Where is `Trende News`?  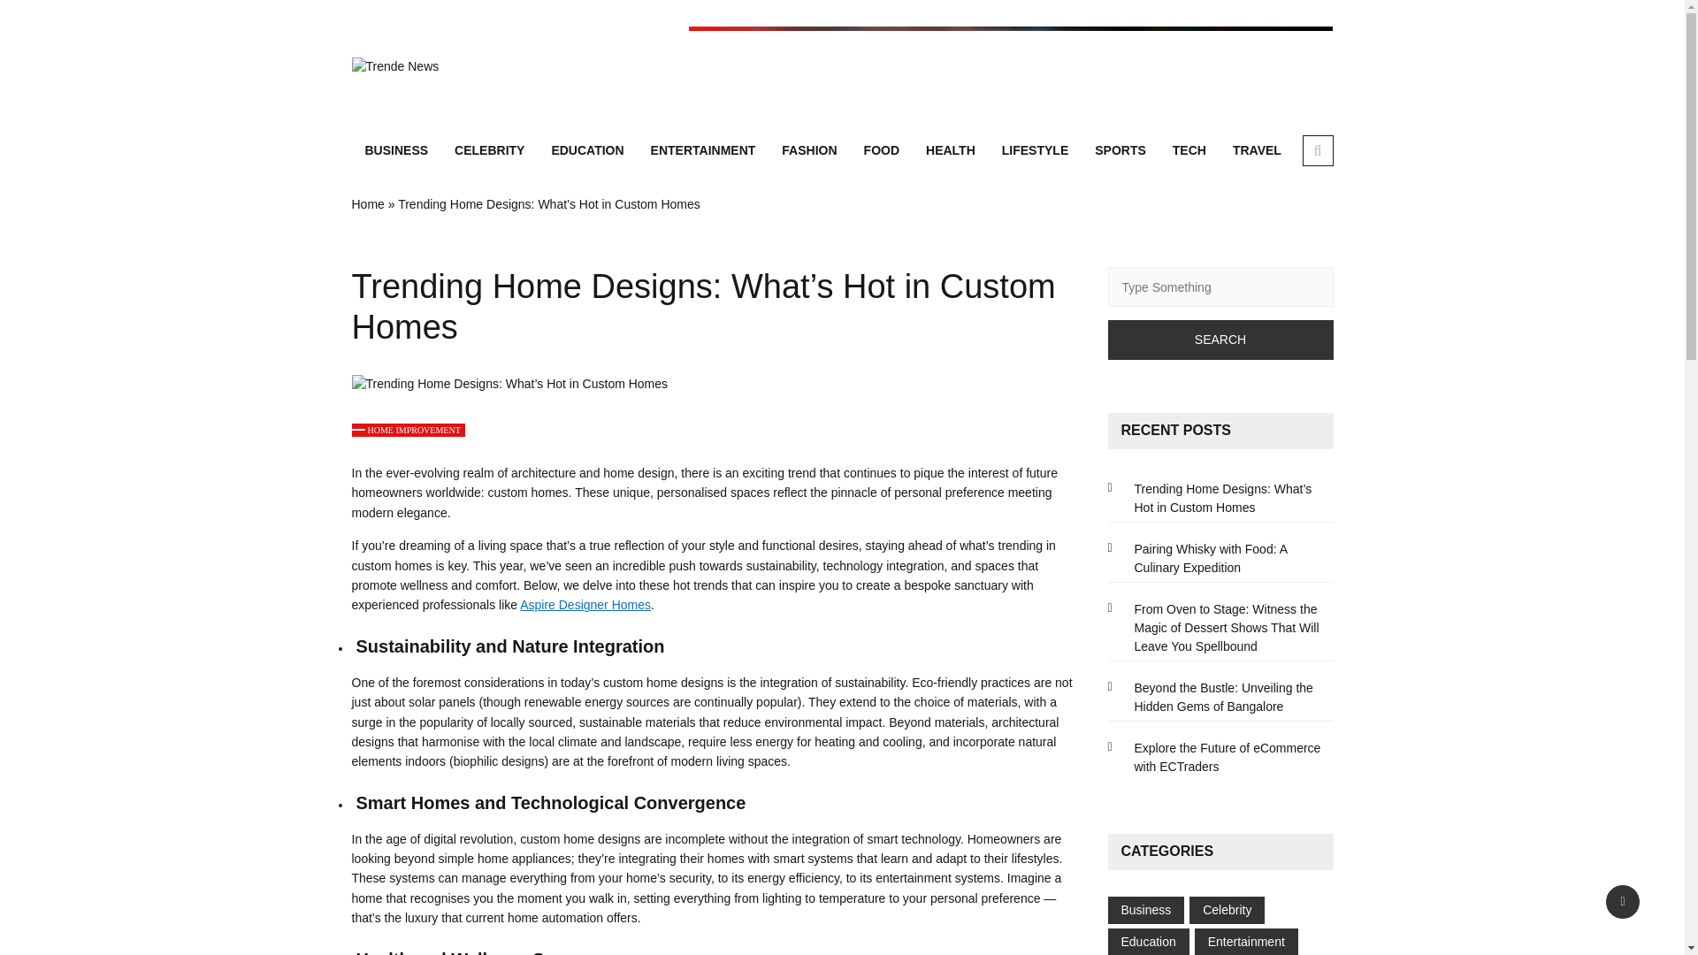
Trende News is located at coordinates (547, 83).